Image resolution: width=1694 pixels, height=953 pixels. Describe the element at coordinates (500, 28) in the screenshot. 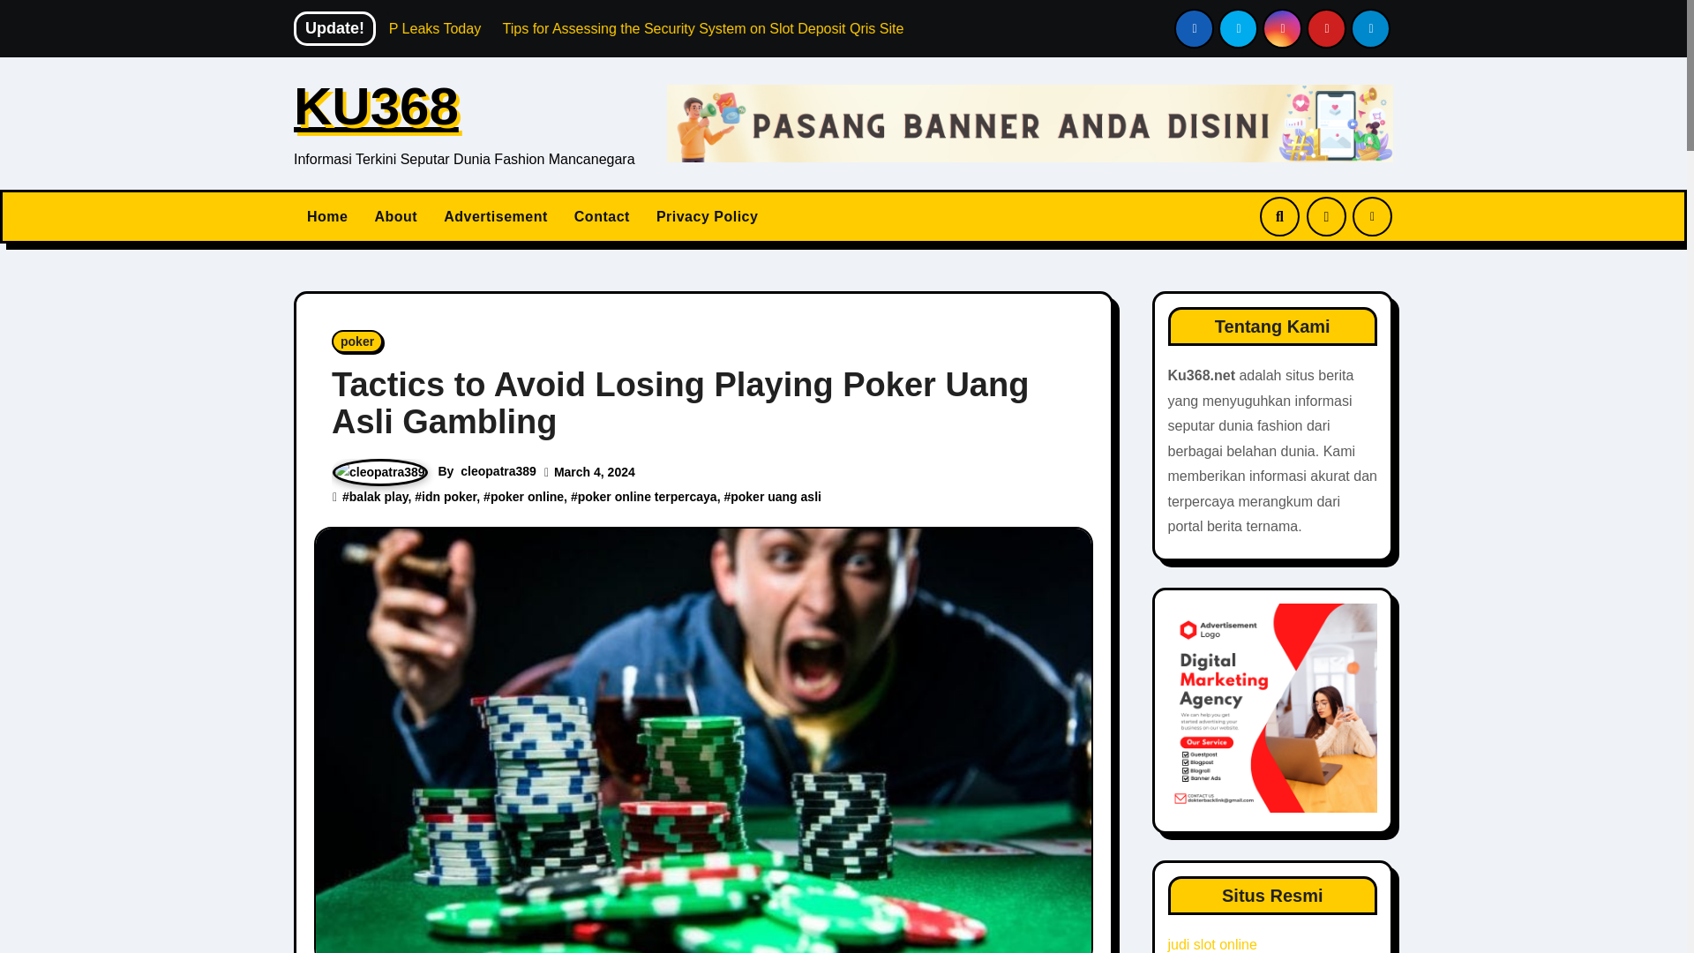

I see `The Most Accurate Live Slot Demo Spaceman RTP Leaks Today` at that location.